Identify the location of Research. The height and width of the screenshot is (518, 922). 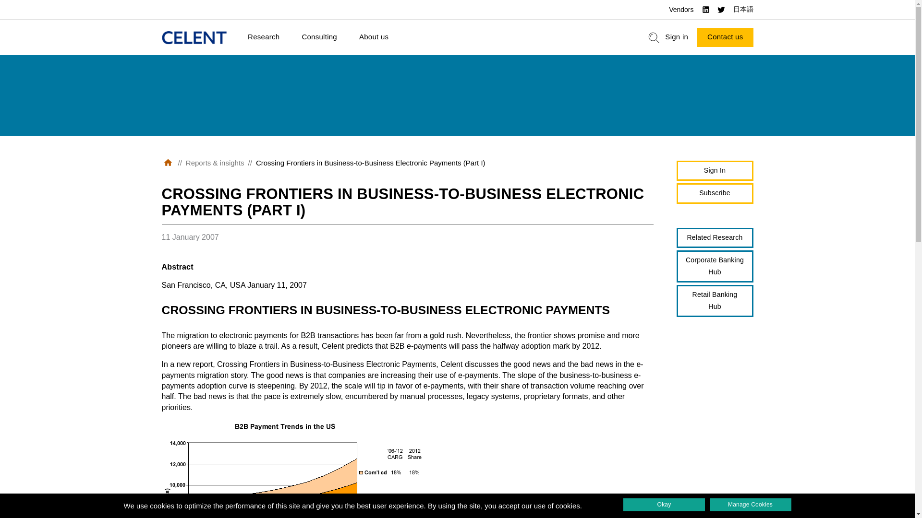
(263, 37).